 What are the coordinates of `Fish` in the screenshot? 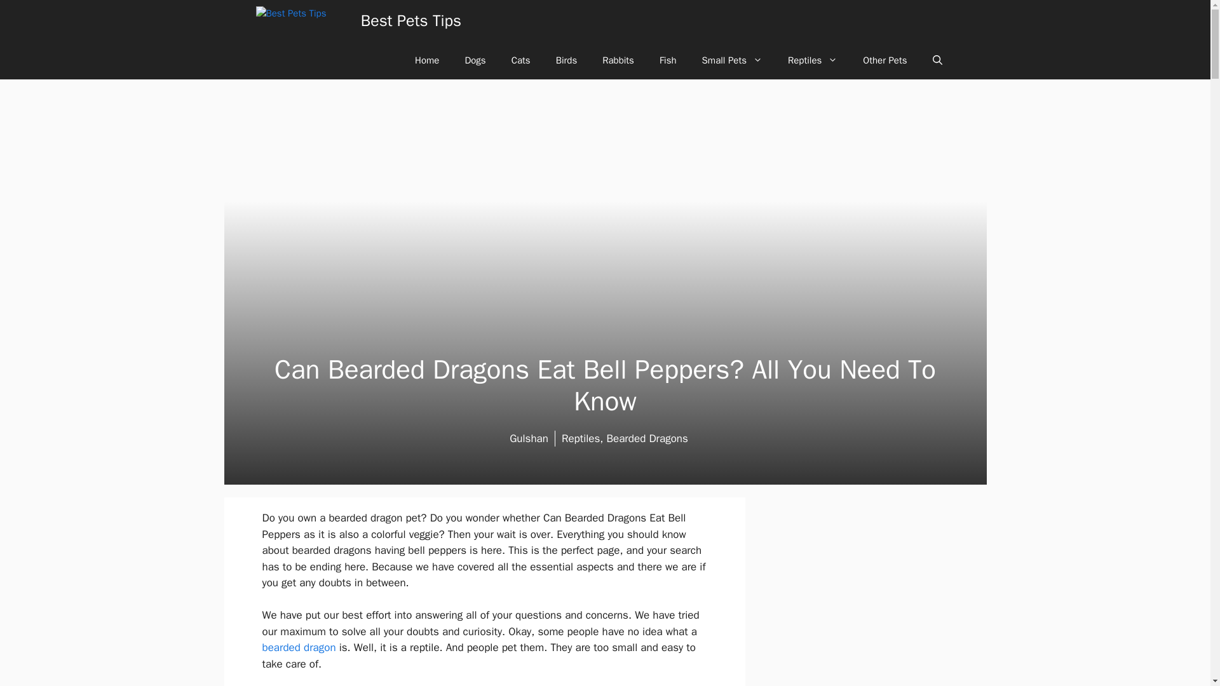 It's located at (667, 60).